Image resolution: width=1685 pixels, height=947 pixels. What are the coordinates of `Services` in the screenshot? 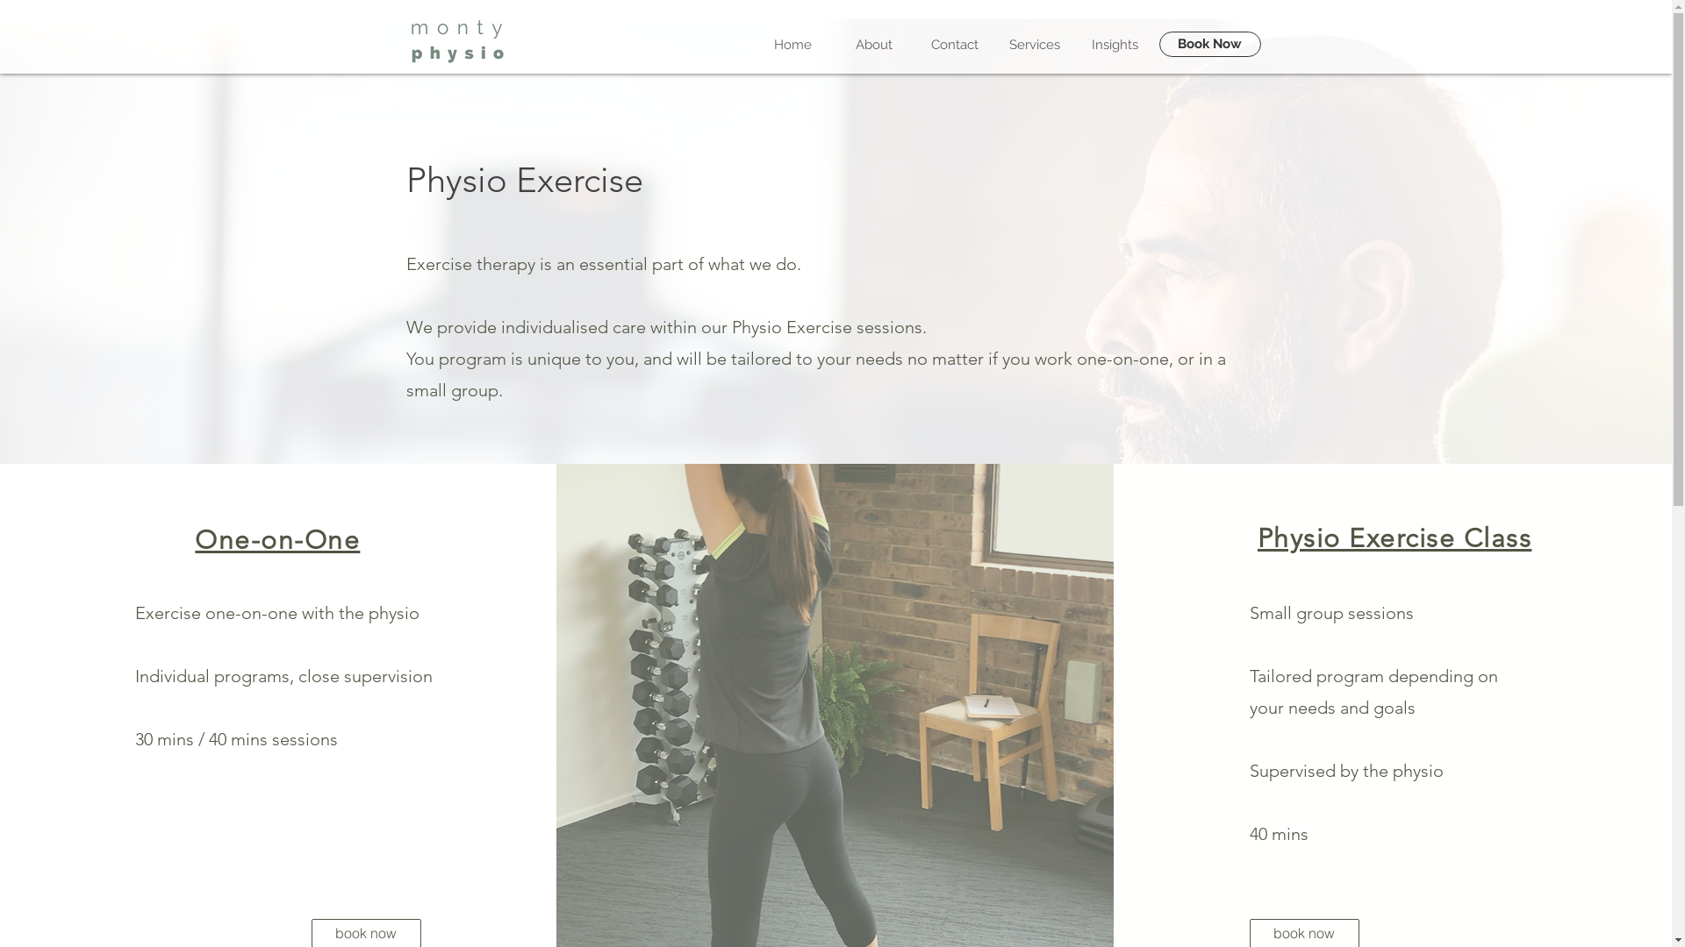 It's located at (1036, 45).